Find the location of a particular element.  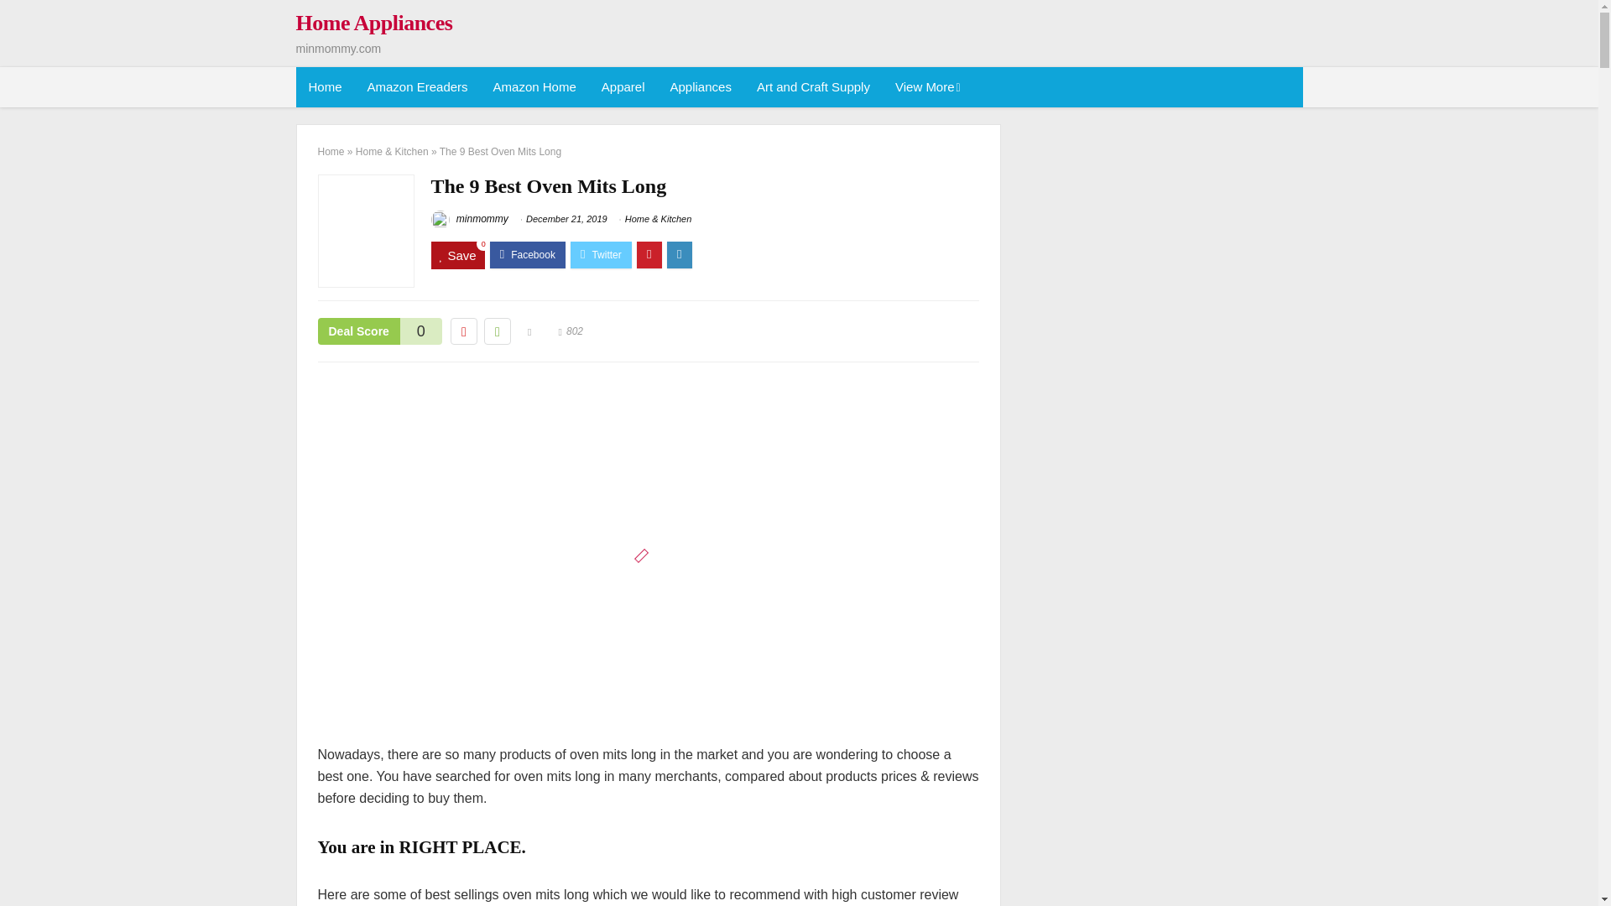

Art and Craft Supply is located at coordinates (814, 87).